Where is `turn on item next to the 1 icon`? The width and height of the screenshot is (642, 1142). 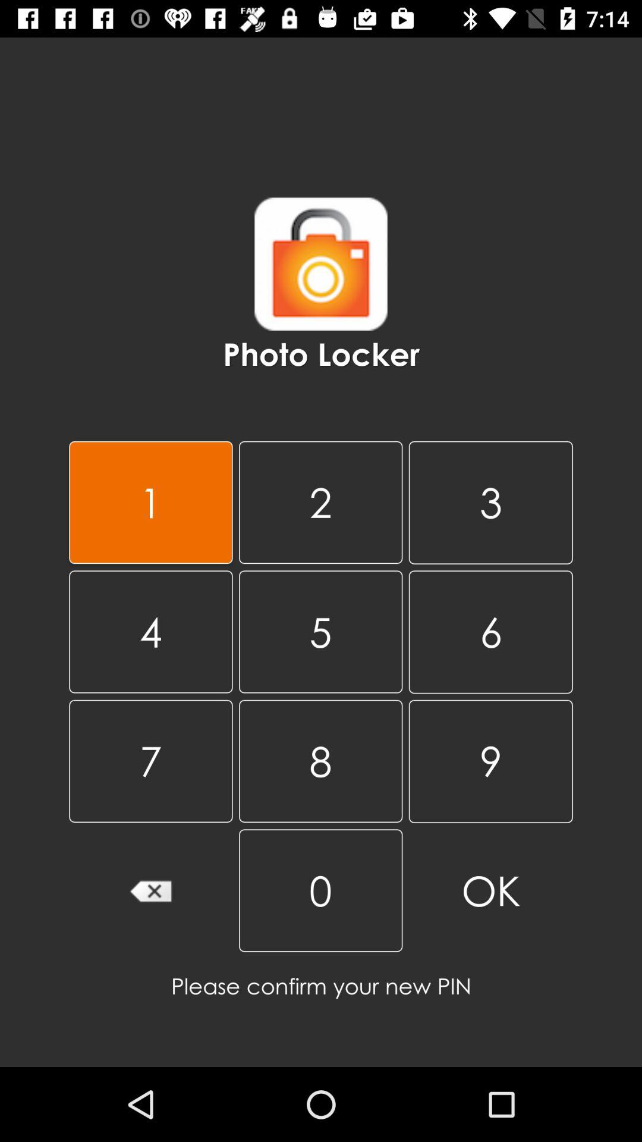 turn on item next to the 1 icon is located at coordinates (320, 502).